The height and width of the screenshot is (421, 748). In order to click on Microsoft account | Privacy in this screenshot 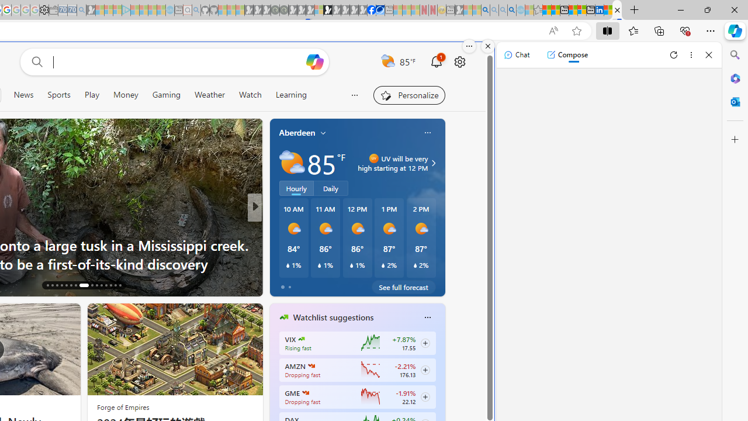, I will do `click(582, 11)`.